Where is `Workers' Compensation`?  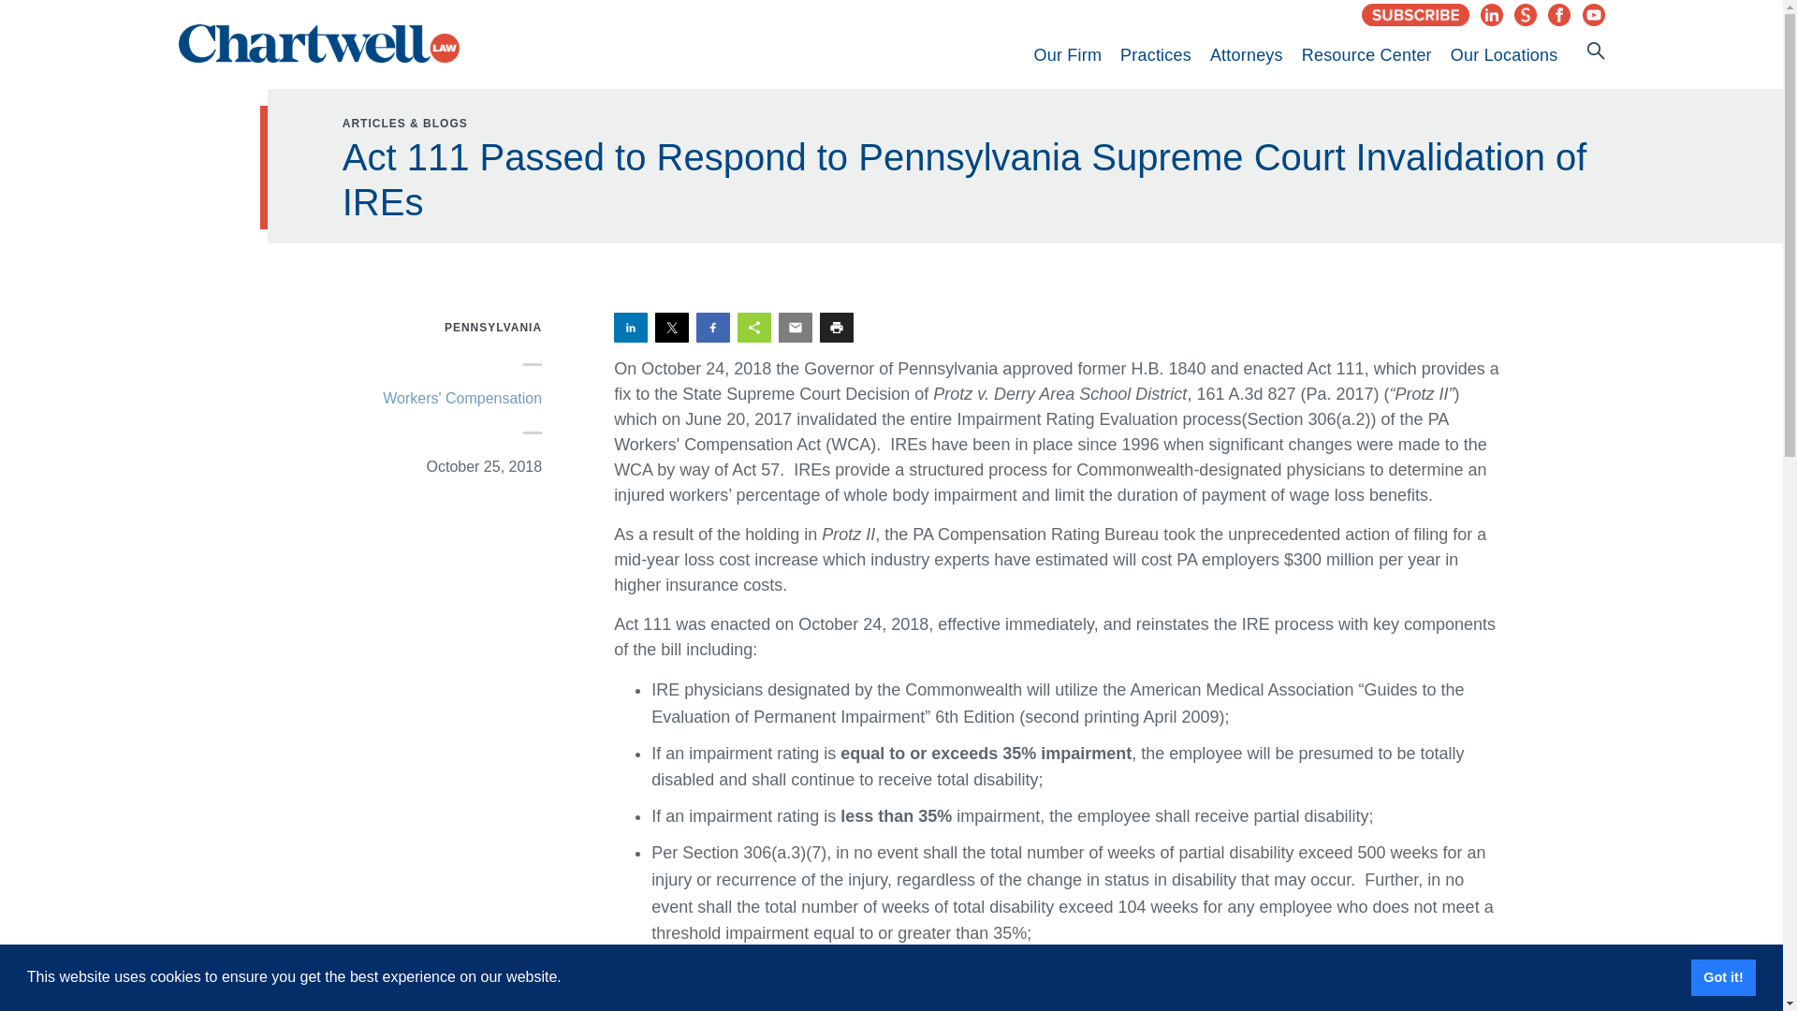
Workers' Compensation is located at coordinates (462, 398).